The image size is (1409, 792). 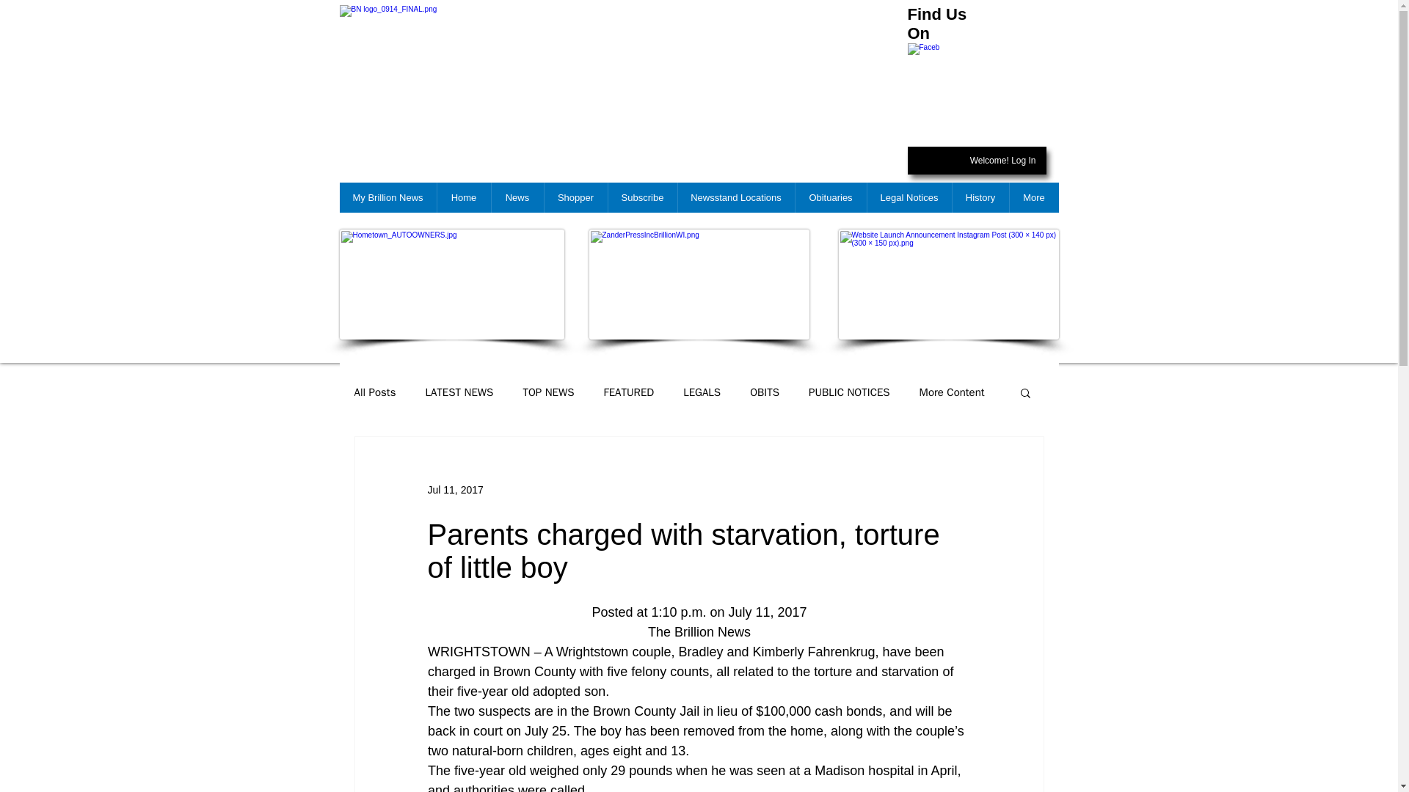 I want to click on Newsstand Locations, so click(x=735, y=198).